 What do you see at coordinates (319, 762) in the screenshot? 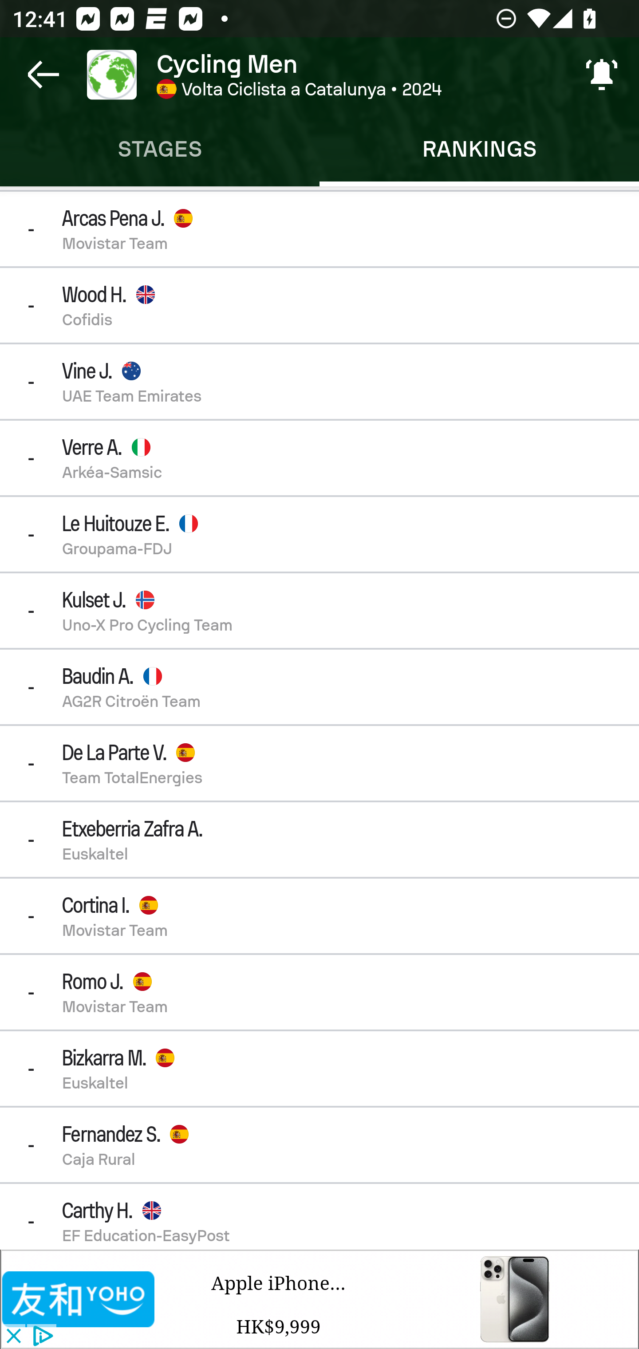
I see `- De La Parte V. Team TotalEnergies` at bounding box center [319, 762].